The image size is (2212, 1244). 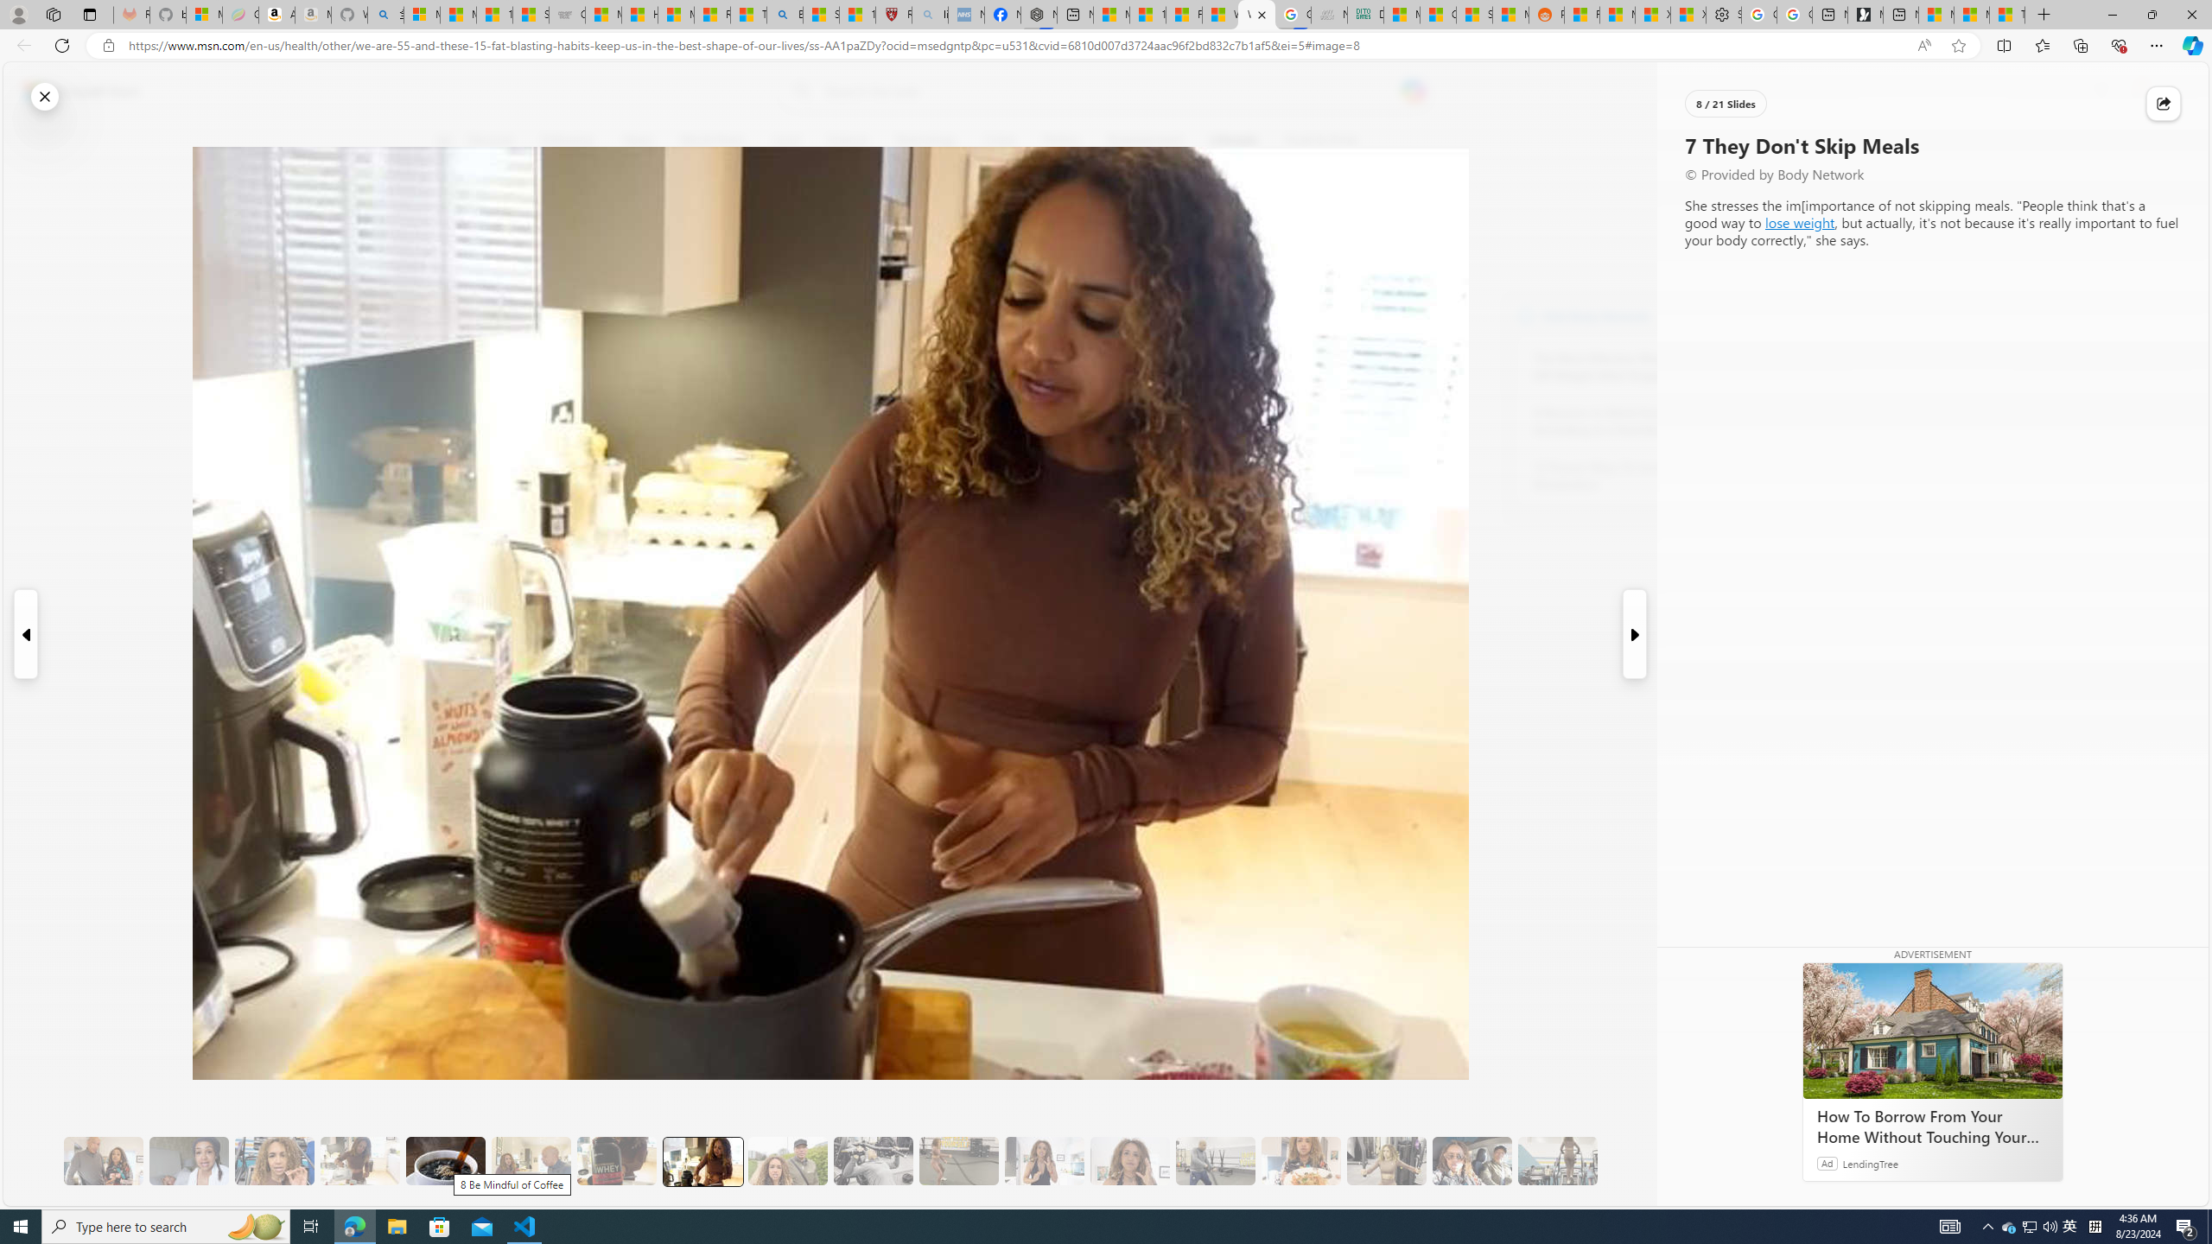 I want to click on Web search, so click(x=799, y=92).